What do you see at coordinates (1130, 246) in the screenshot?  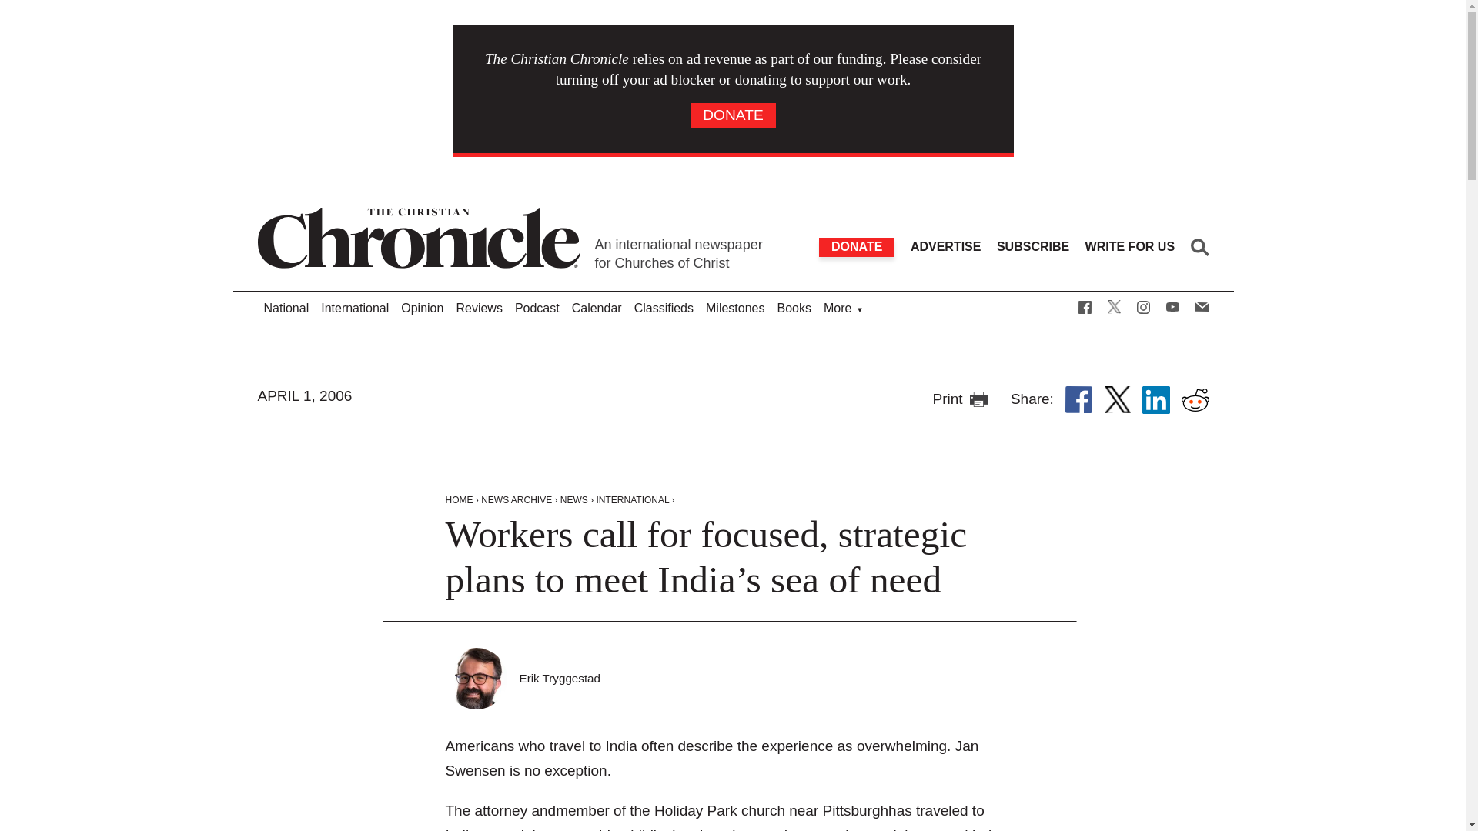 I see `WRITE FOR US` at bounding box center [1130, 246].